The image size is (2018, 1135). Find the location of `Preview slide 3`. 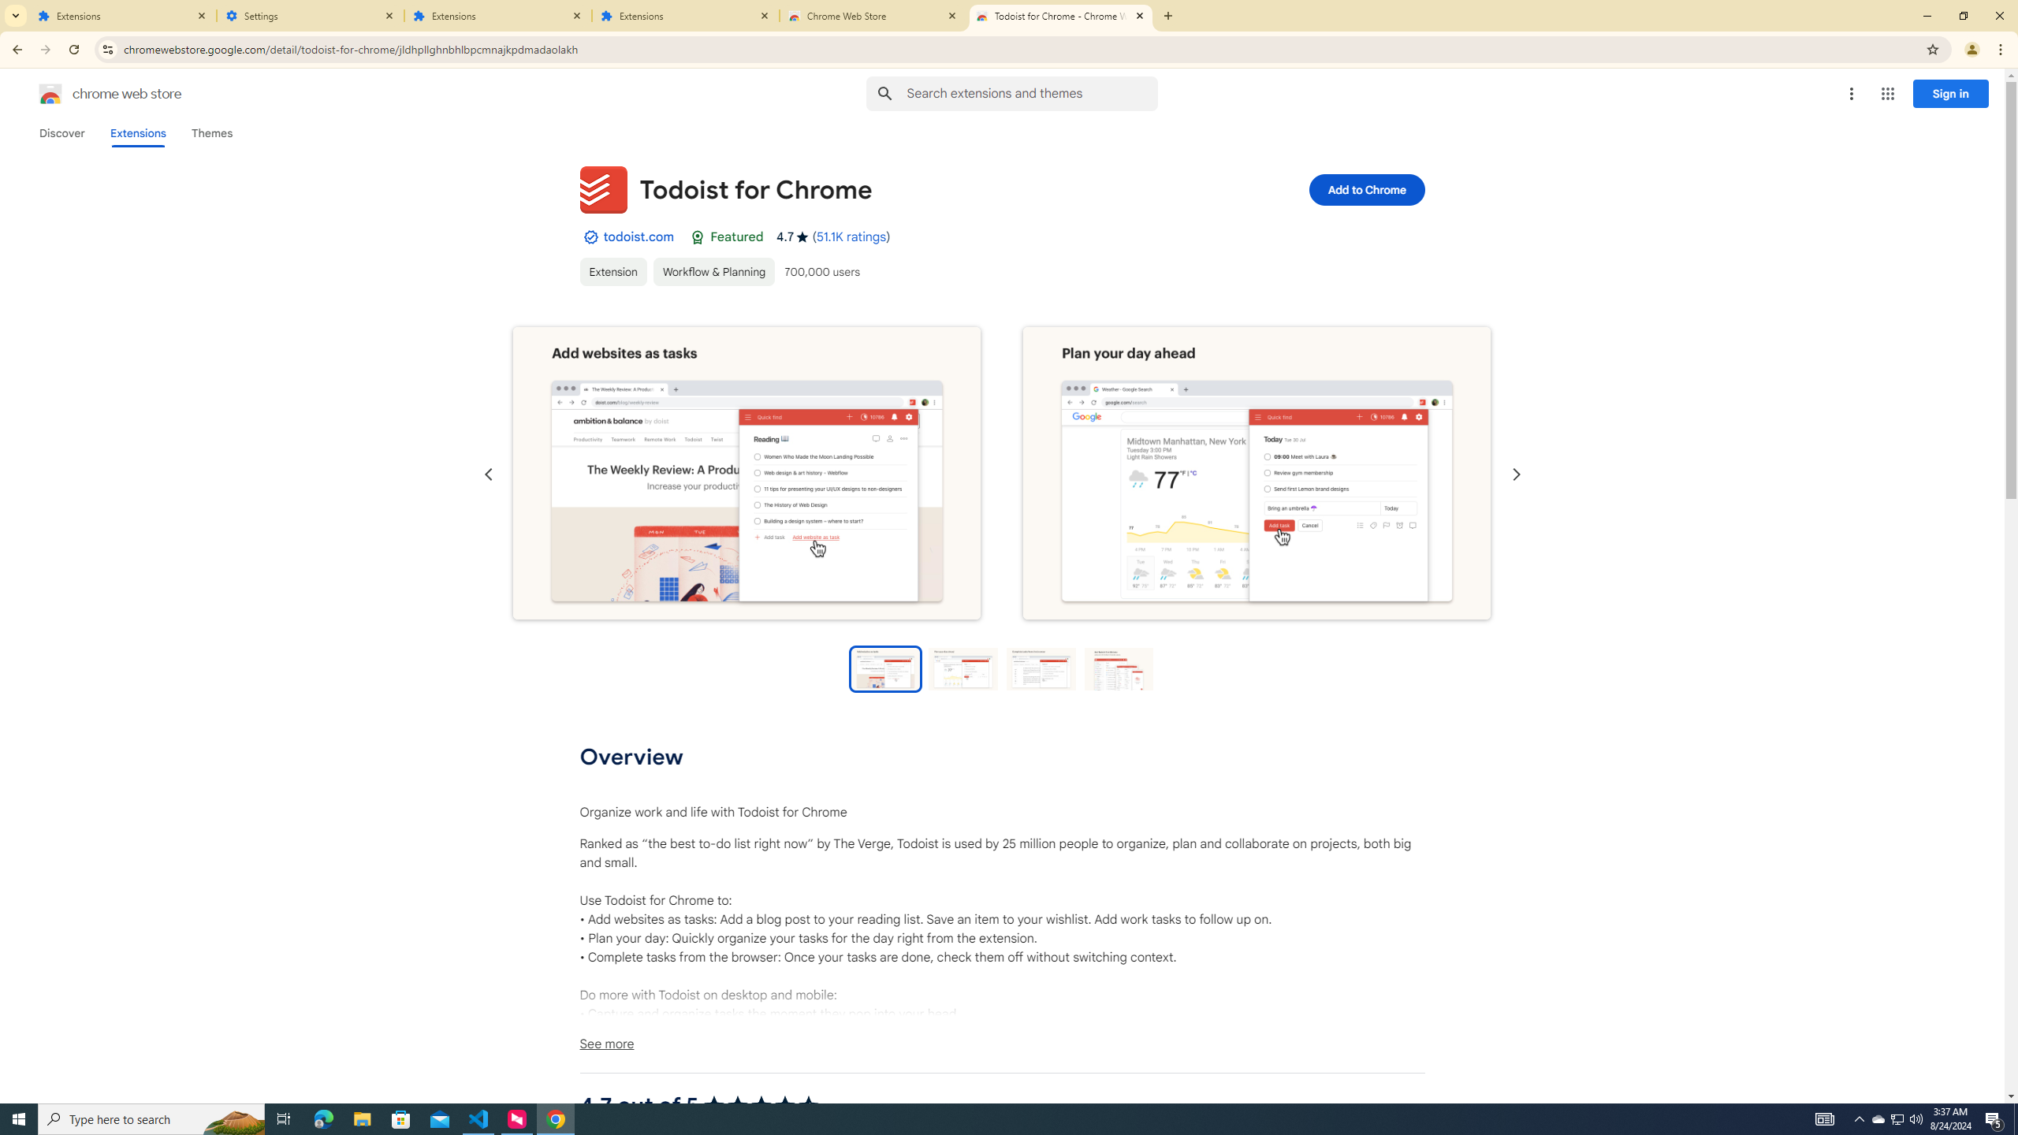

Preview slide 3 is located at coordinates (1041, 668).